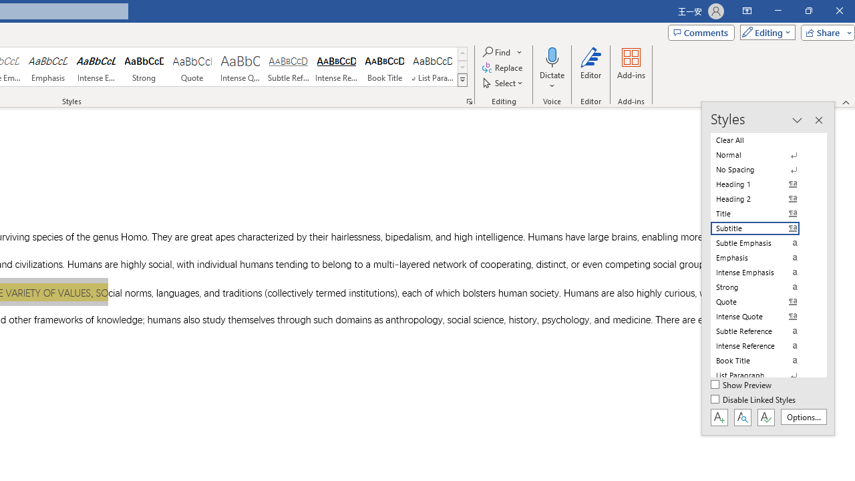 Image resolution: width=855 pixels, height=481 pixels. What do you see at coordinates (763, 243) in the screenshot?
I see `Subtle Emphasis` at bounding box center [763, 243].